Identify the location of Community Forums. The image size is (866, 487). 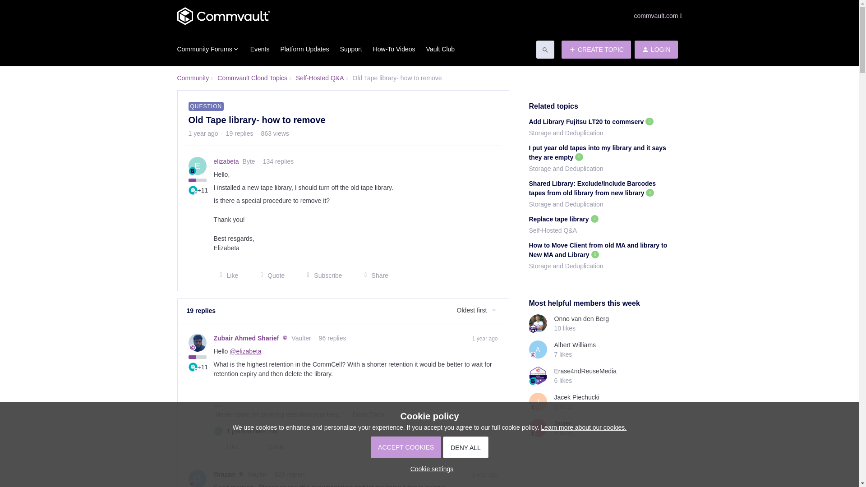
(207, 49).